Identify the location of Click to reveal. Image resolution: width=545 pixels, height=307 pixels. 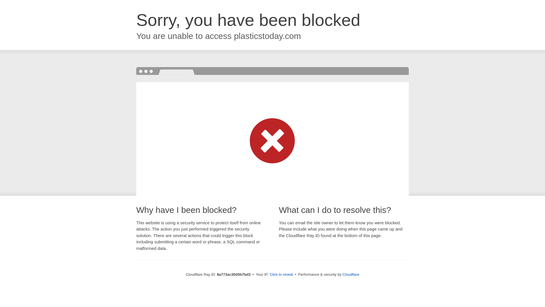
(281, 275).